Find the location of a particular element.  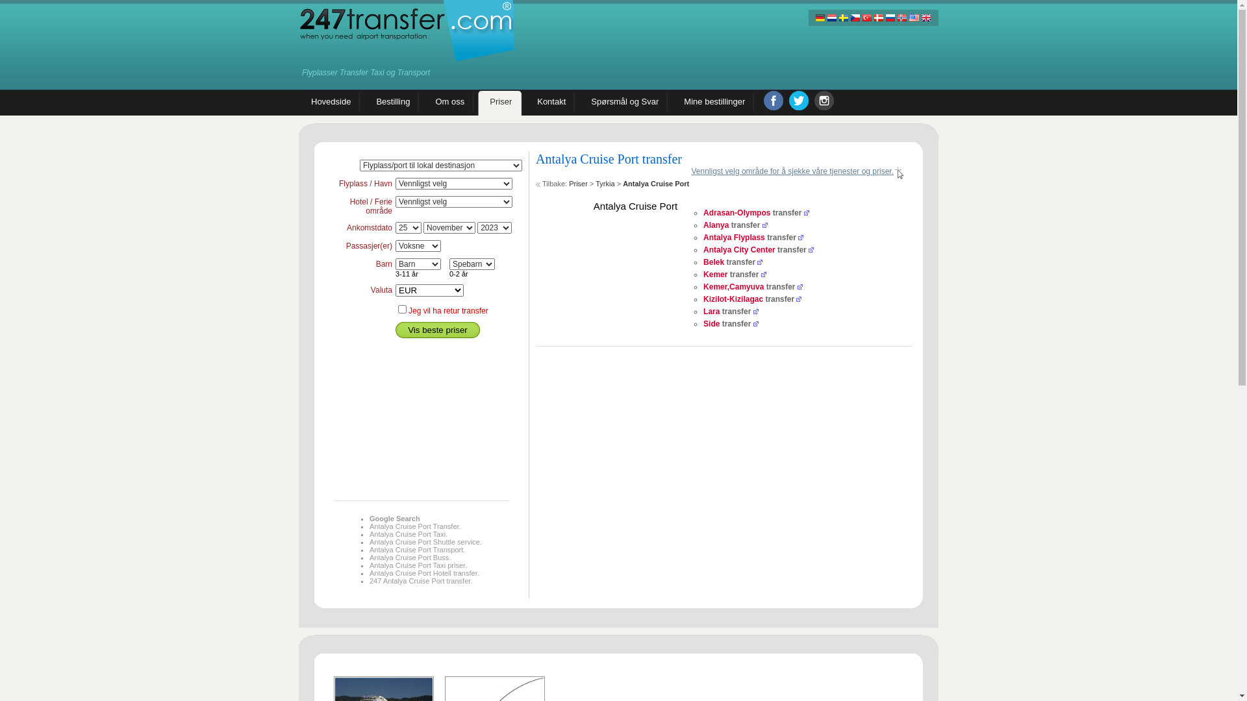

Follow us on Facebook is located at coordinates (774, 101).